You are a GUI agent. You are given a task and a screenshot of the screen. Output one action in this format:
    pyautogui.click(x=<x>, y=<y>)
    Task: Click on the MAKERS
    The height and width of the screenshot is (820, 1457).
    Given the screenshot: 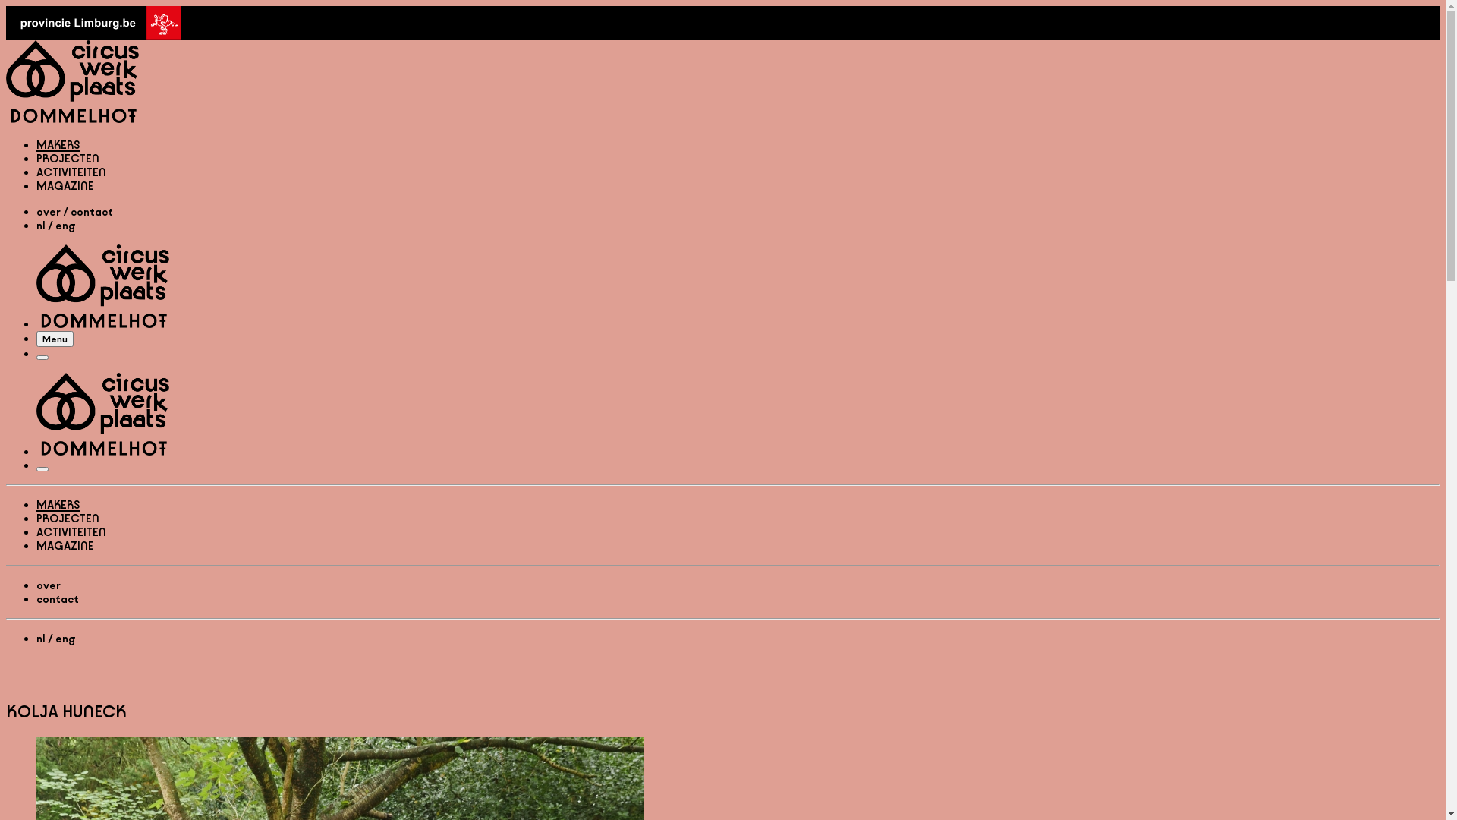 What is the action you would take?
    pyautogui.click(x=58, y=504)
    